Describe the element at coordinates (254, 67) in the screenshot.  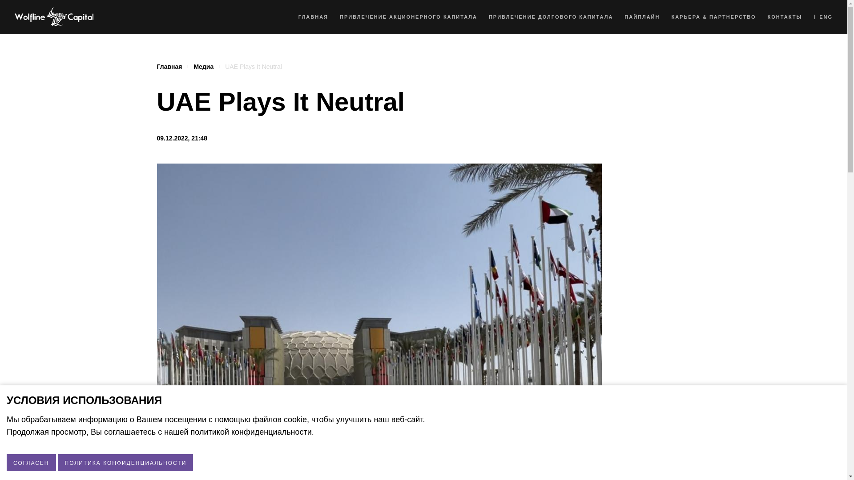
I see `UAE Plays It Neutral` at that location.